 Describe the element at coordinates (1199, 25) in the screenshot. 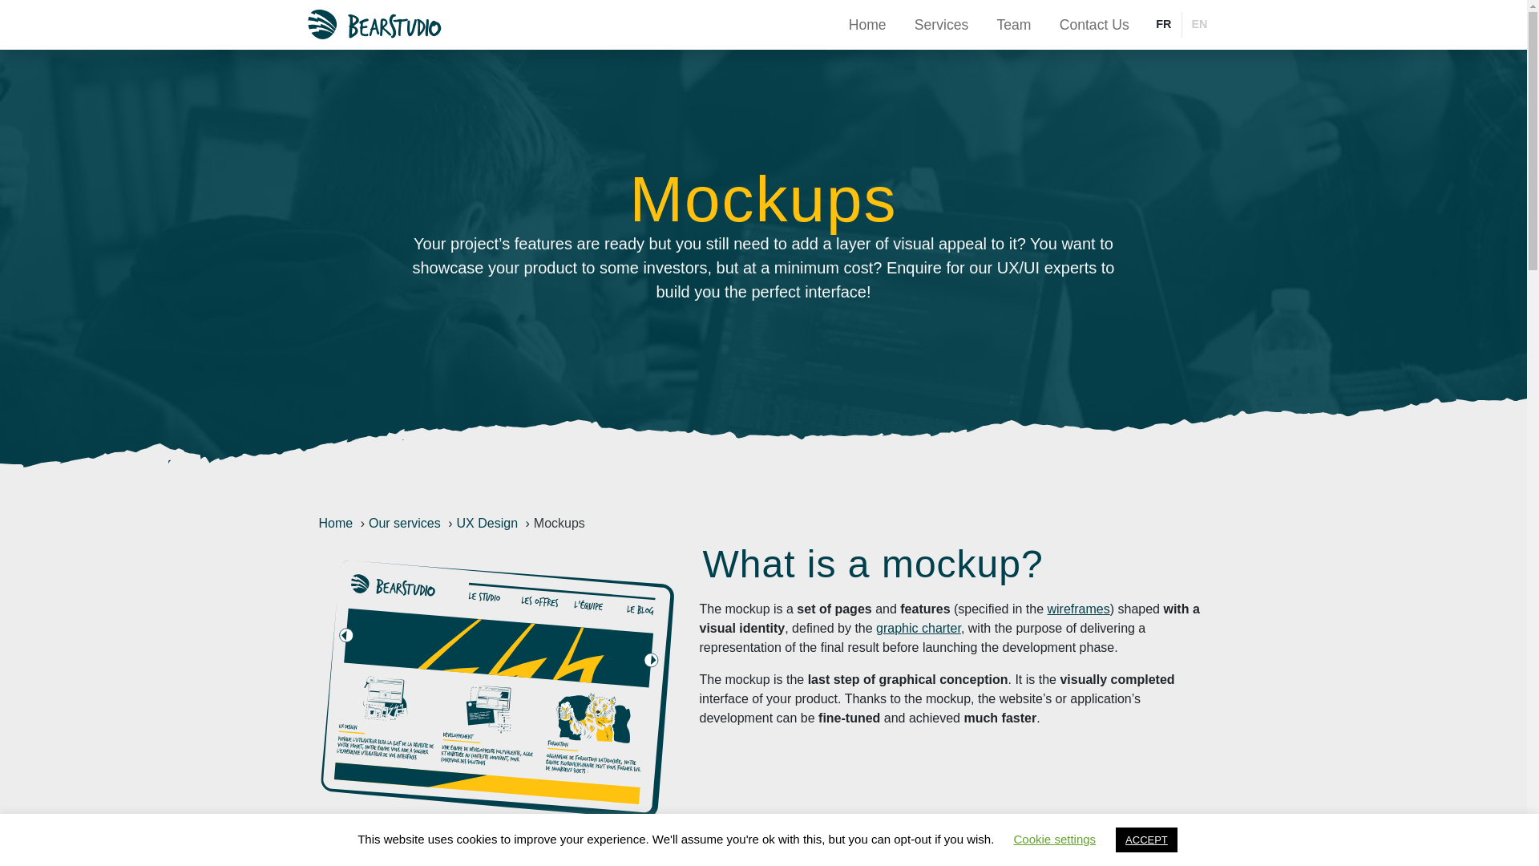

I see `English` at that location.